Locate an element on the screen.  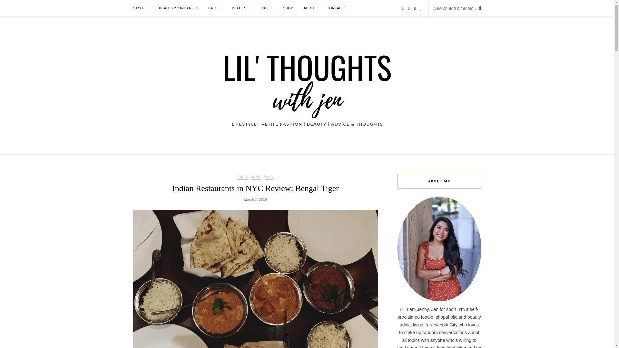
View all posts in Eats is located at coordinates (243, 178).